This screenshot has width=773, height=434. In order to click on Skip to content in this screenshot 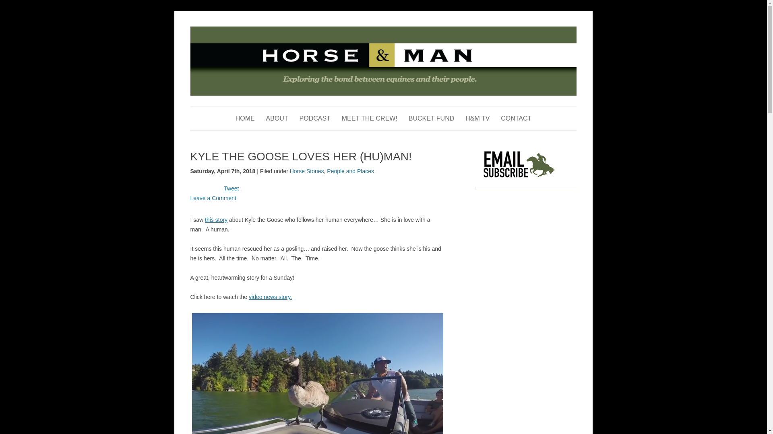, I will do `click(402, 108)`.